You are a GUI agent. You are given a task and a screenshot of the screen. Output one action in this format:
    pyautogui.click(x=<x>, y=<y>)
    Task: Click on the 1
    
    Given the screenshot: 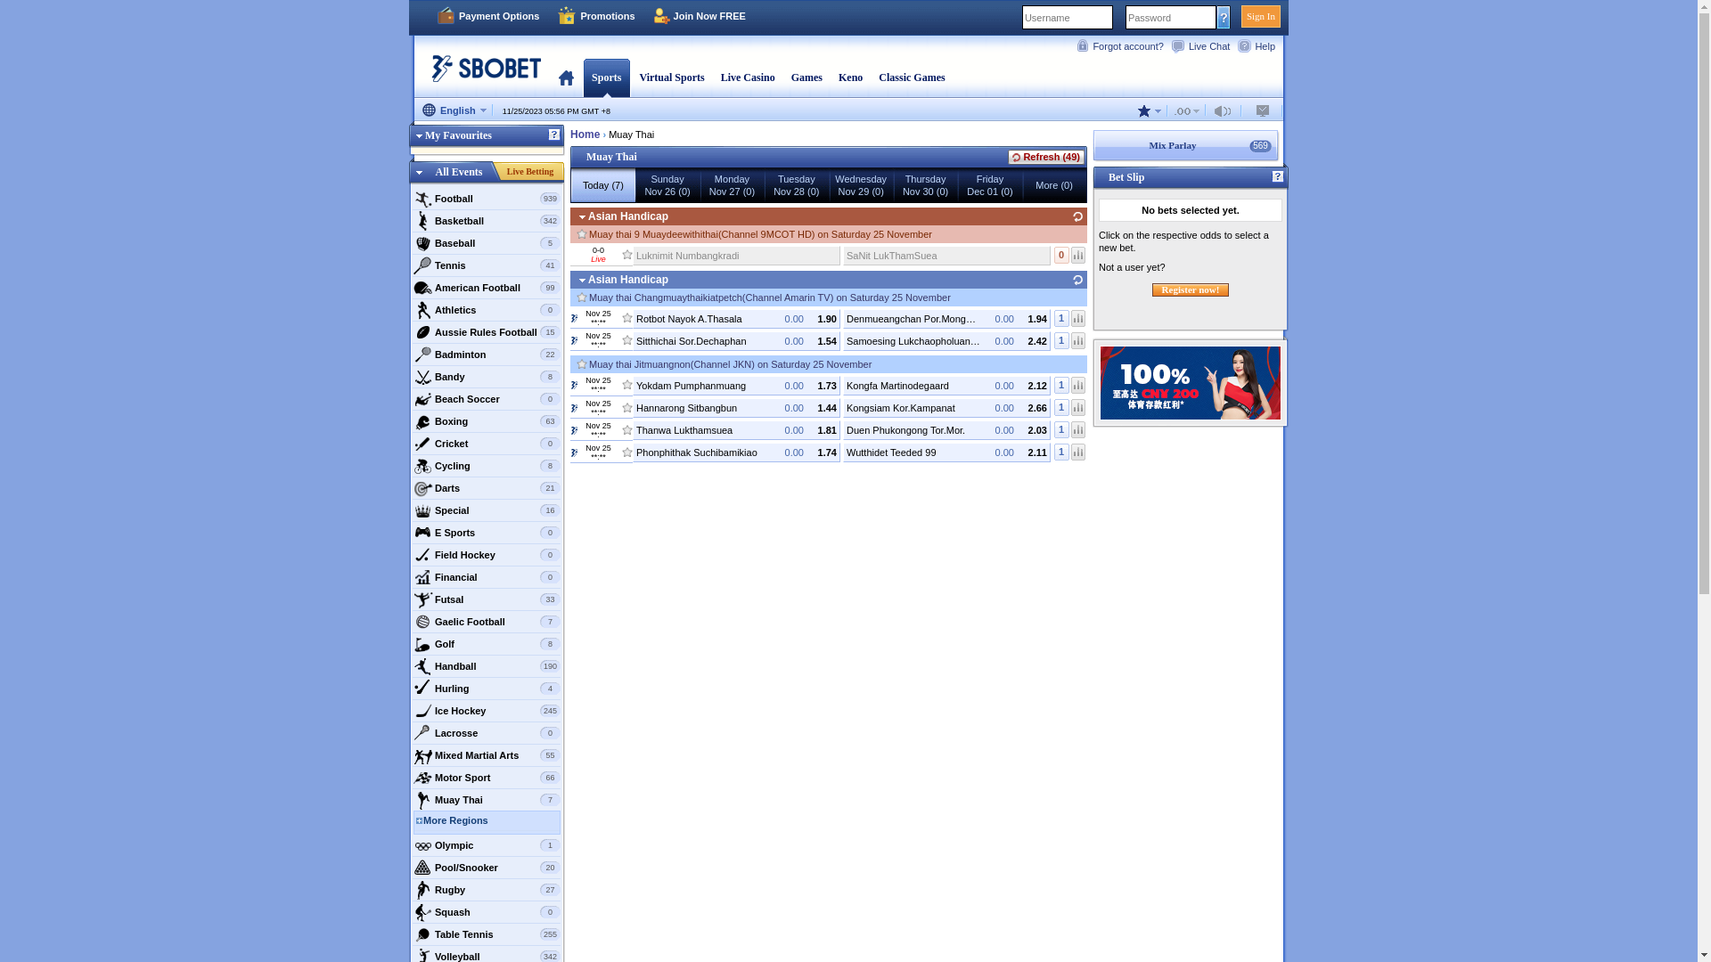 What is the action you would take?
    pyautogui.click(x=1062, y=408)
    